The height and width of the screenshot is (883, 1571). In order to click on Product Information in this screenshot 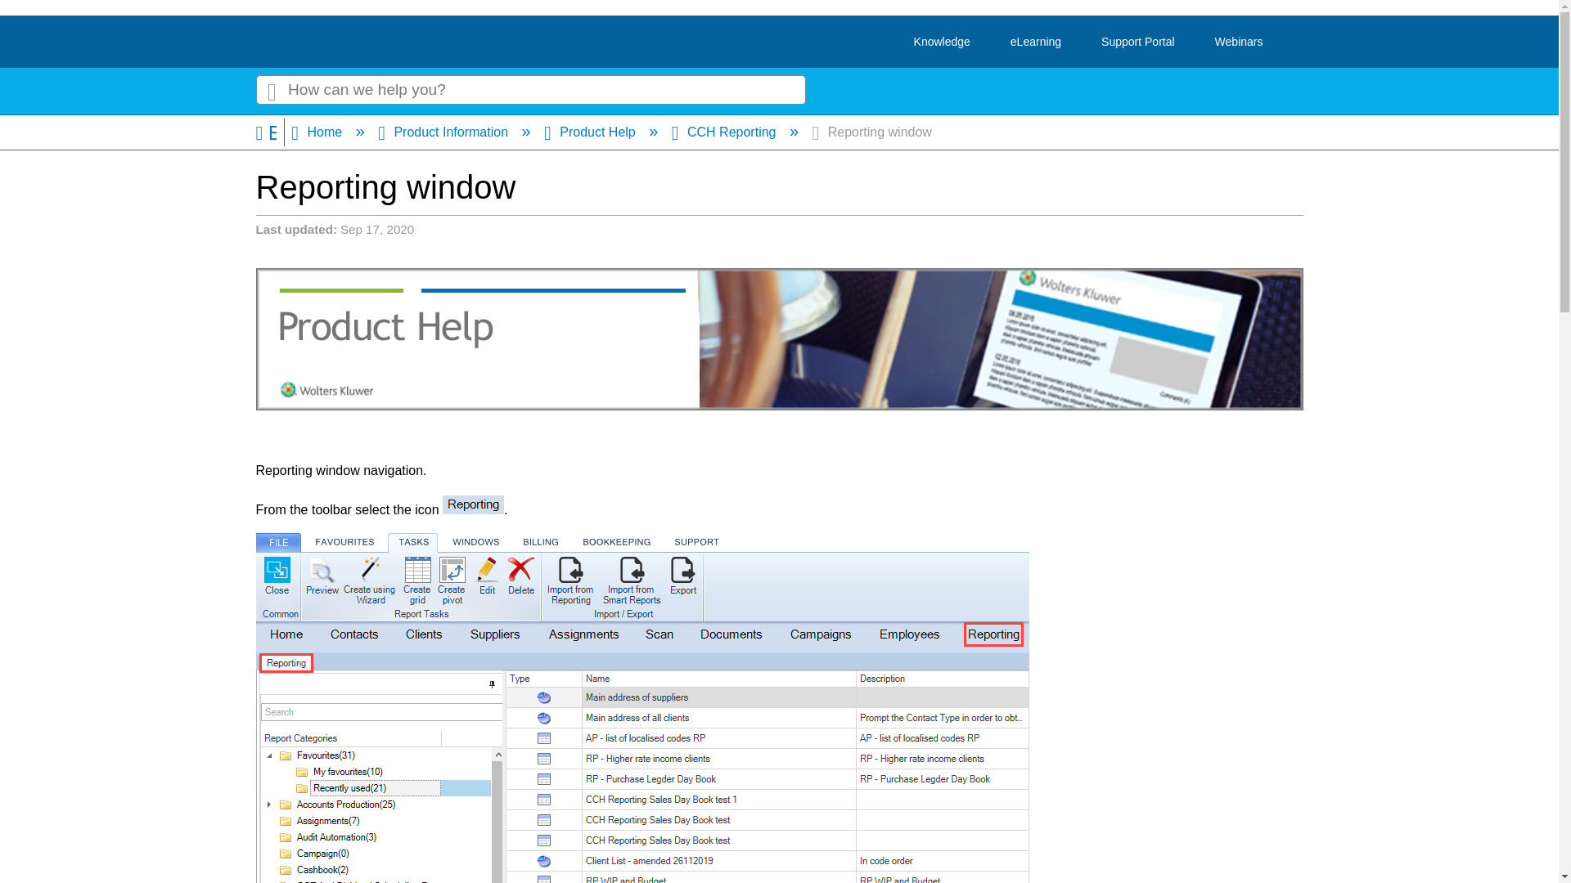, I will do `click(445, 132)`.